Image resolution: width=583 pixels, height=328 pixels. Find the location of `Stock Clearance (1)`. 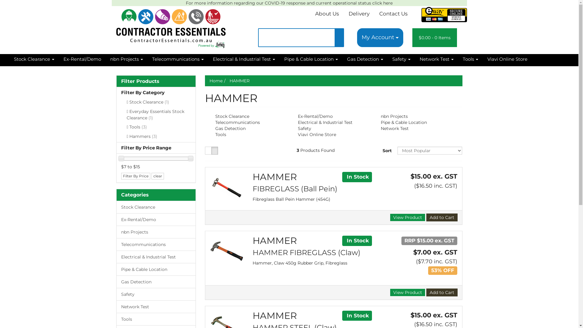

Stock Clearance (1) is located at coordinates (156, 103).